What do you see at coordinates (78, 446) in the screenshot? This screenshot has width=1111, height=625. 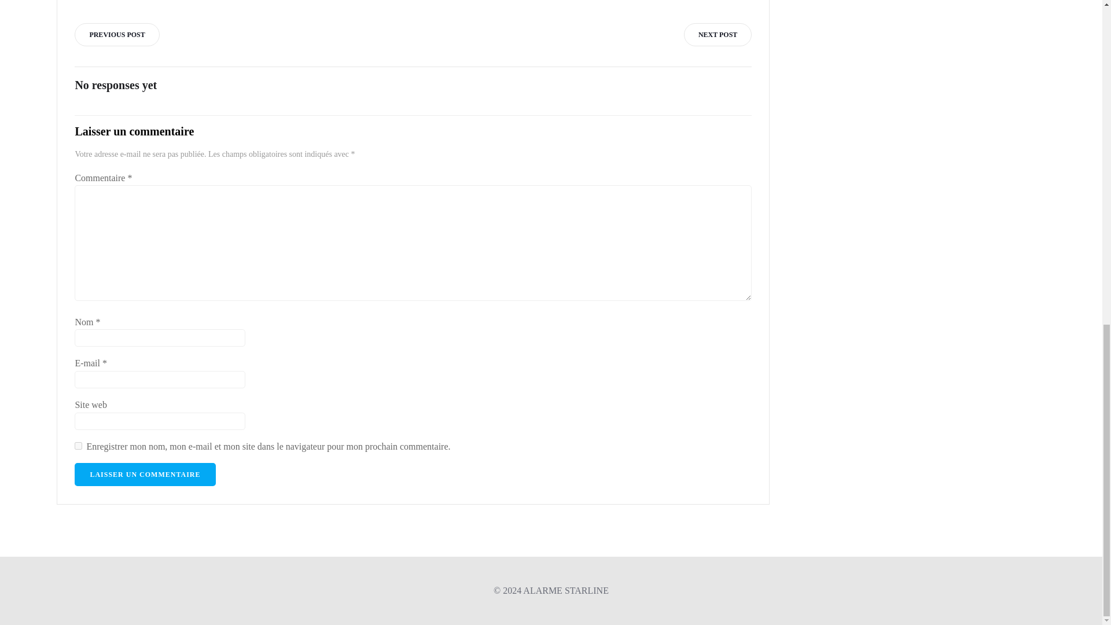 I see `yes` at bounding box center [78, 446].